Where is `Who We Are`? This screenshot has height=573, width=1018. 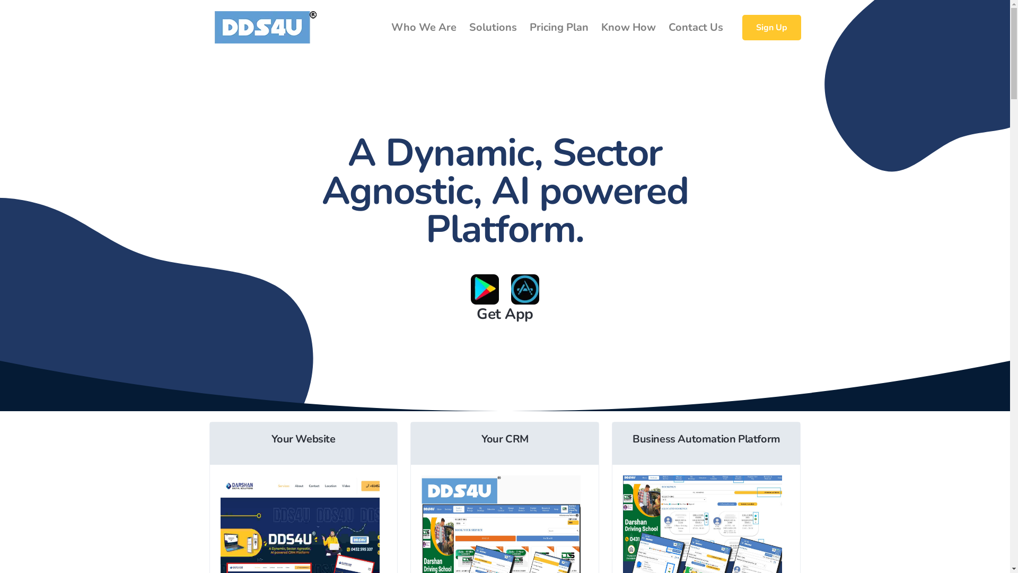
Who We Are is located at coordinates (424, 27).